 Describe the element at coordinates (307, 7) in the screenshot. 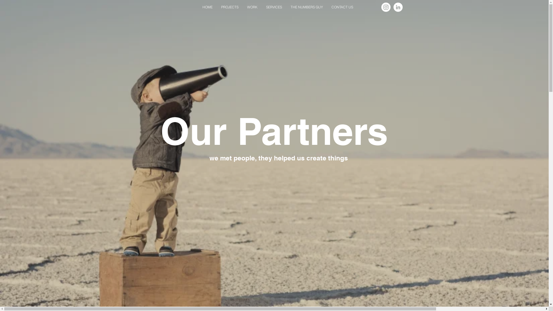

I see `THE NUMBERS GUY` at that location.